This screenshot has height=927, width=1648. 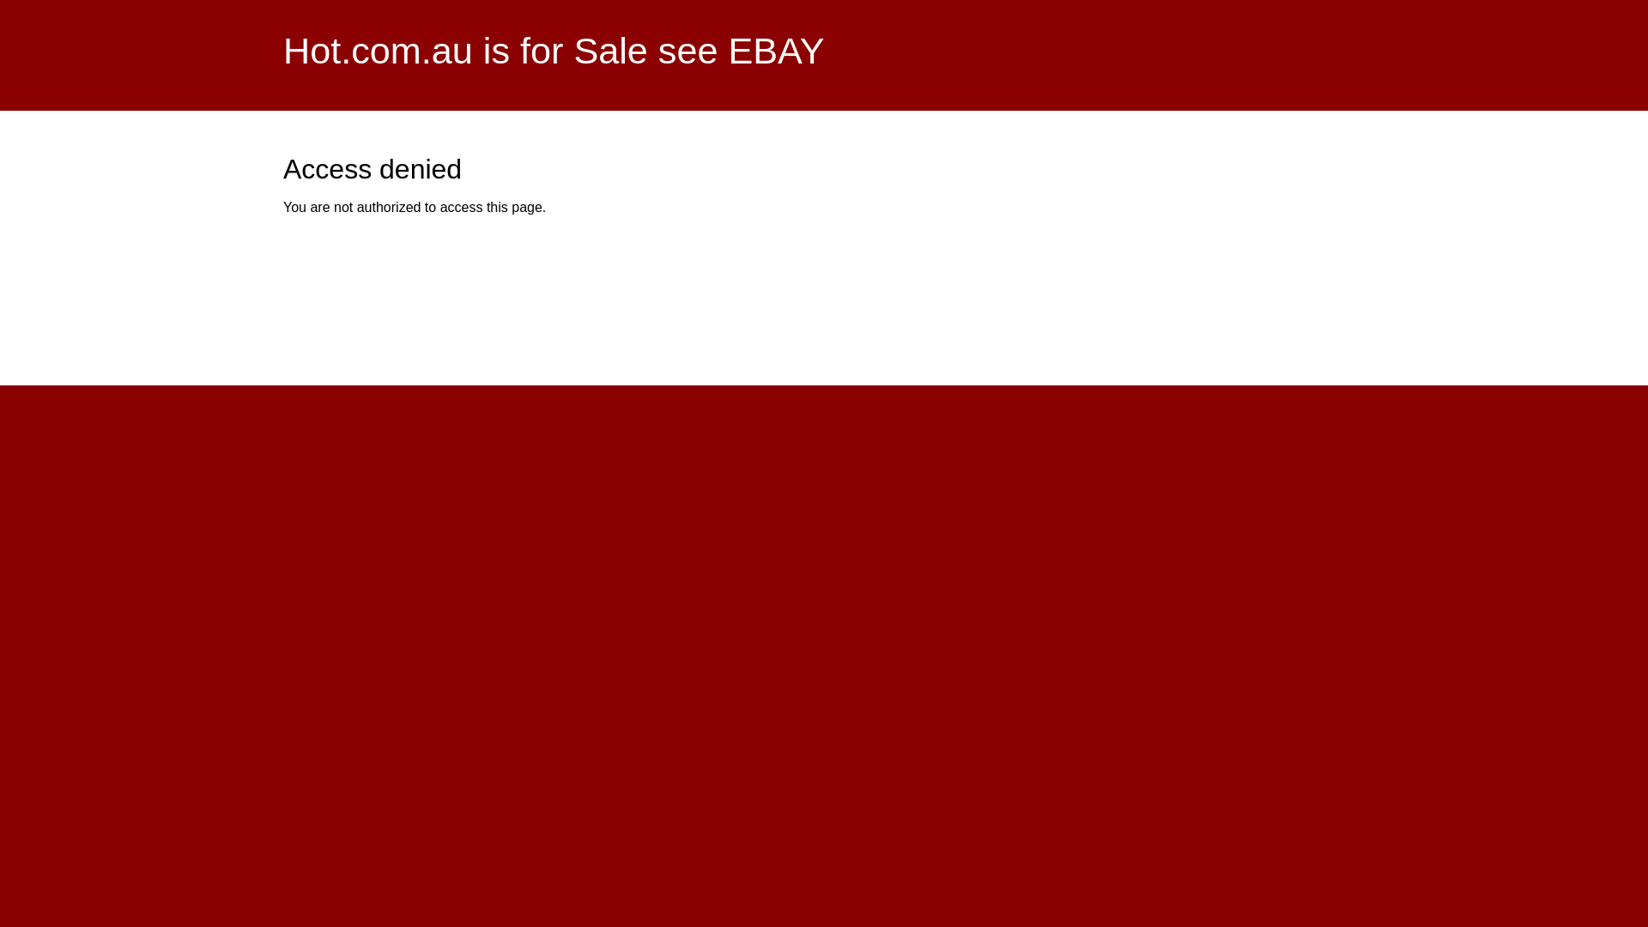 What do you see at coordinates (554, 51) in the screenshot?
I see `Hot.com.au is for Sale see EBAY` at bounding box center [554, 51].